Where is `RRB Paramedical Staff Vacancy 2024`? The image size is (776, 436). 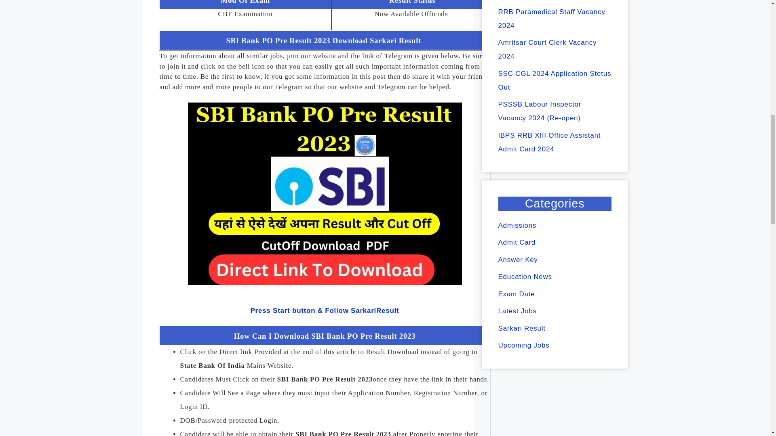 RRB Paramedical Staff Vacancy 2024 is located at coordinates (551, 19).